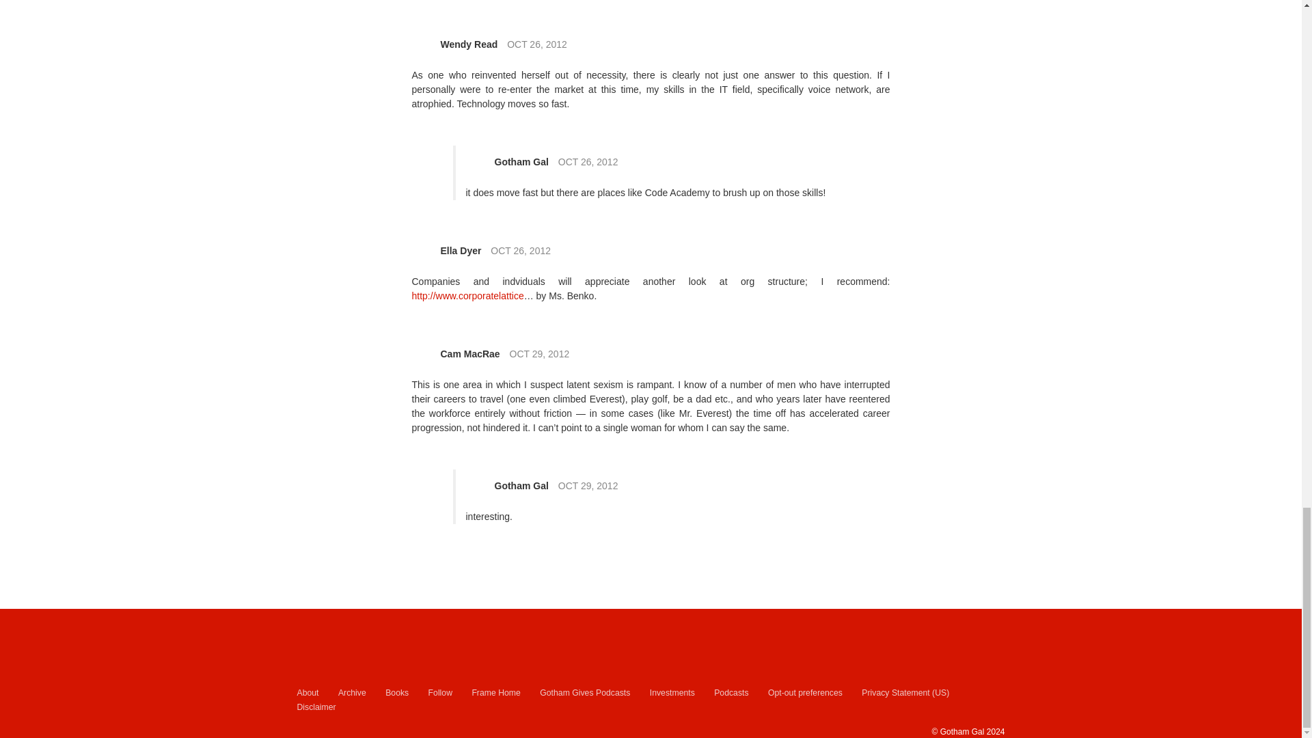 This screenshot has width=1312, height=738. What do you see at coordinates (396, 693) in the screenshot?
I see `Books` at bounding box center [396, 693].